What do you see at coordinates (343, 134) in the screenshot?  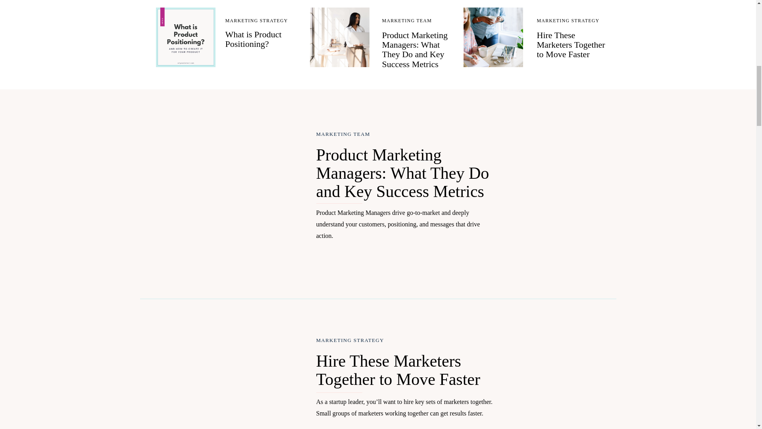 I see `MARKETING TEAM` at bounding box center [343, 134].